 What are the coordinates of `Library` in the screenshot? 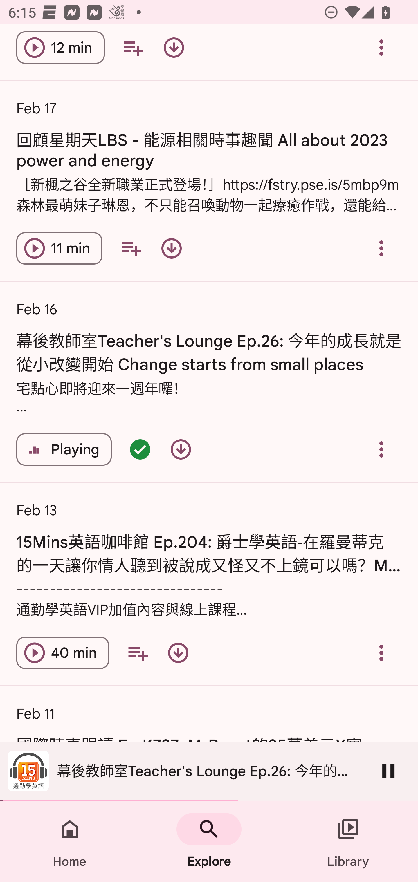 It's located at (348, 841).